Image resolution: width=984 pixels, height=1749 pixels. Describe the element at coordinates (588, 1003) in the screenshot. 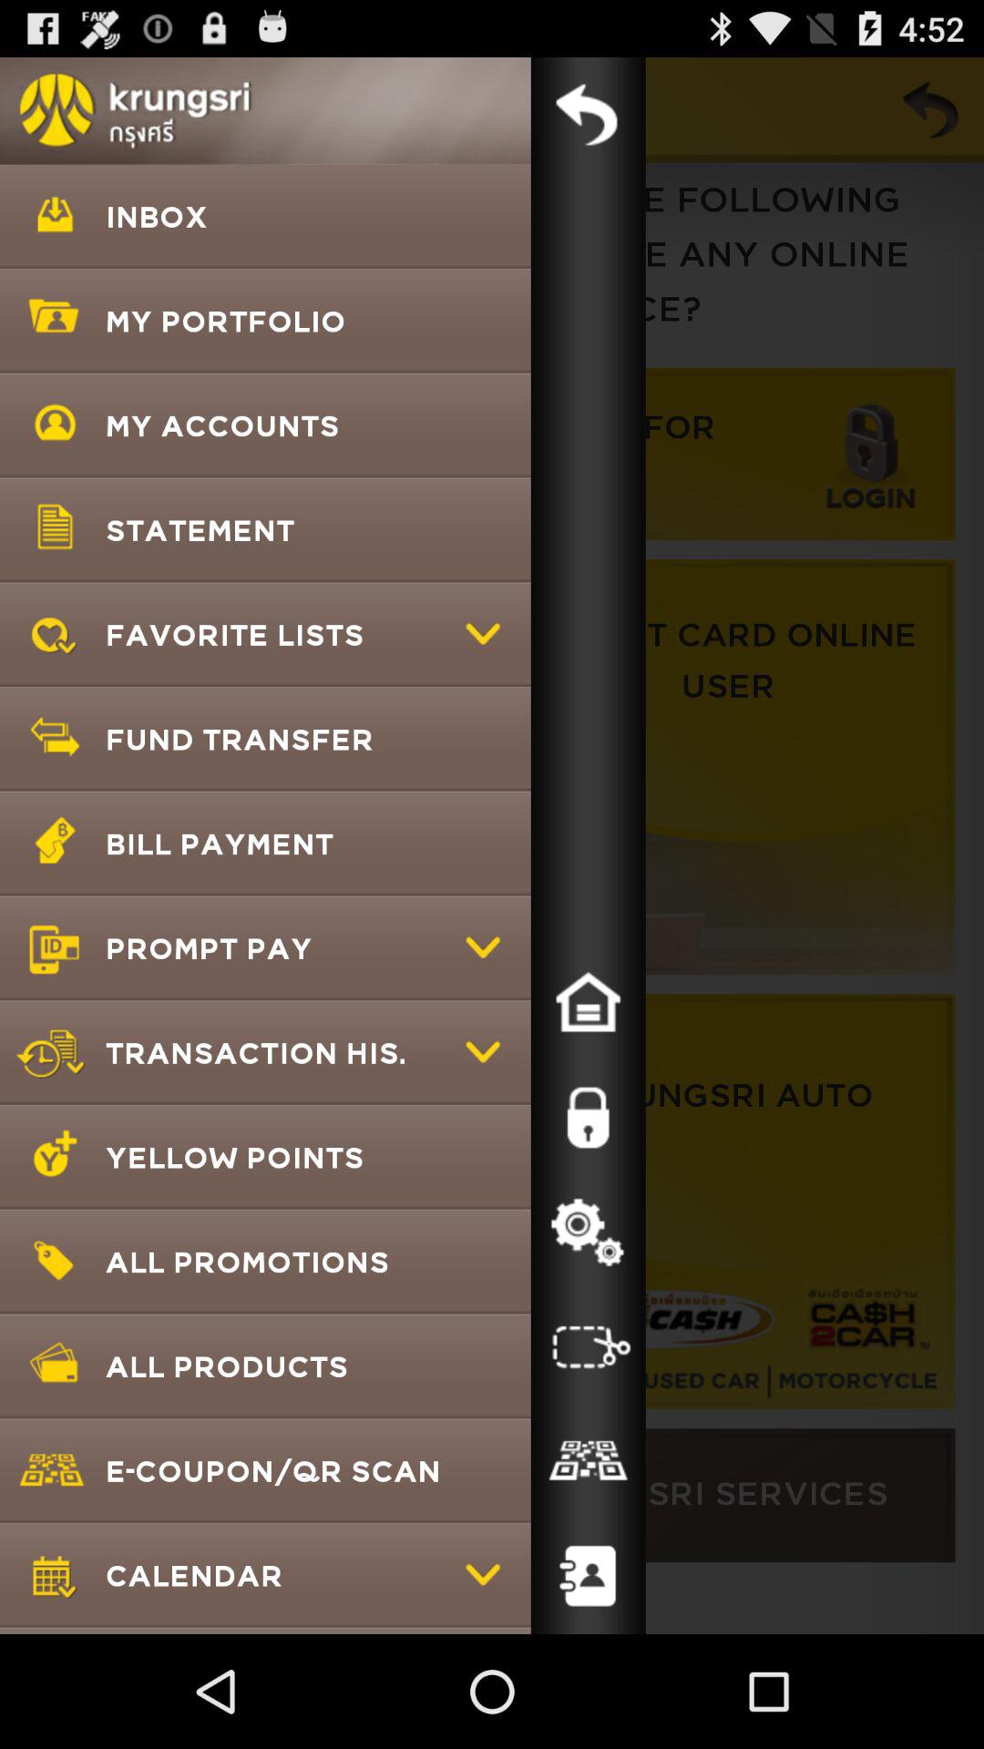

I see `go to` at that location.